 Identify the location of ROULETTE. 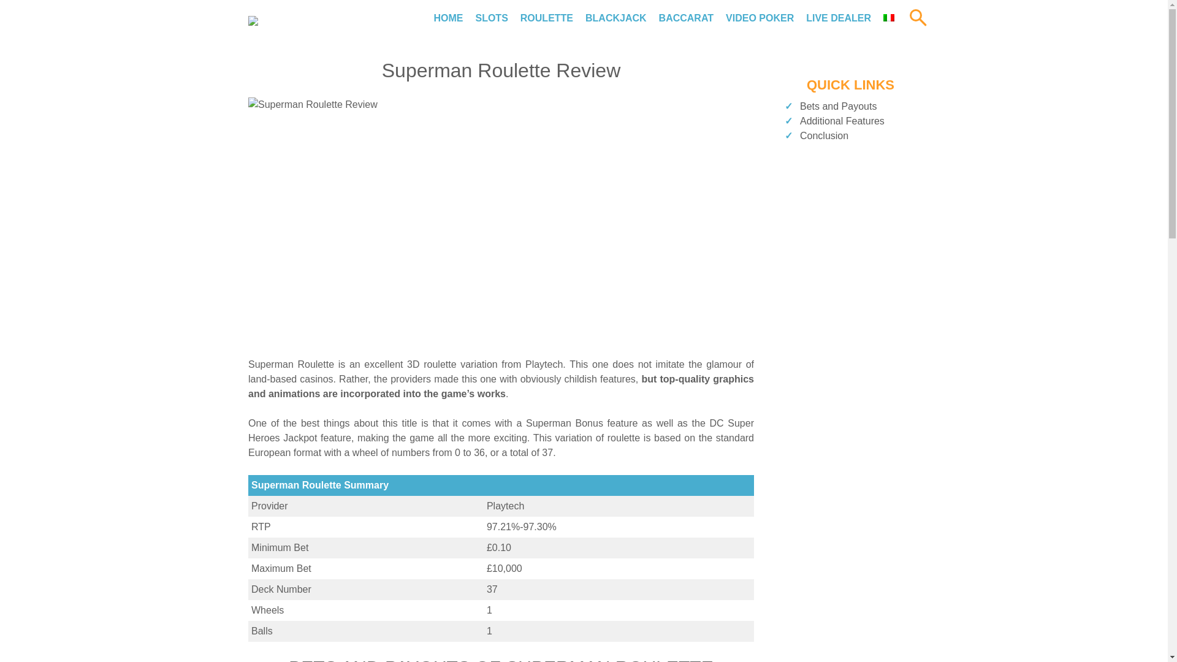
(547, 17).